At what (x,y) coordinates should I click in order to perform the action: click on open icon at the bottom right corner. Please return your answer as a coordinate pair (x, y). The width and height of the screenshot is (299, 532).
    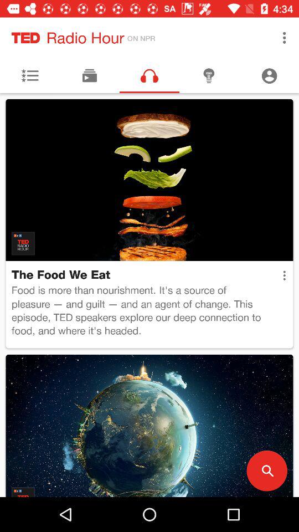
    Looking at the image, I should click on (267, 471).